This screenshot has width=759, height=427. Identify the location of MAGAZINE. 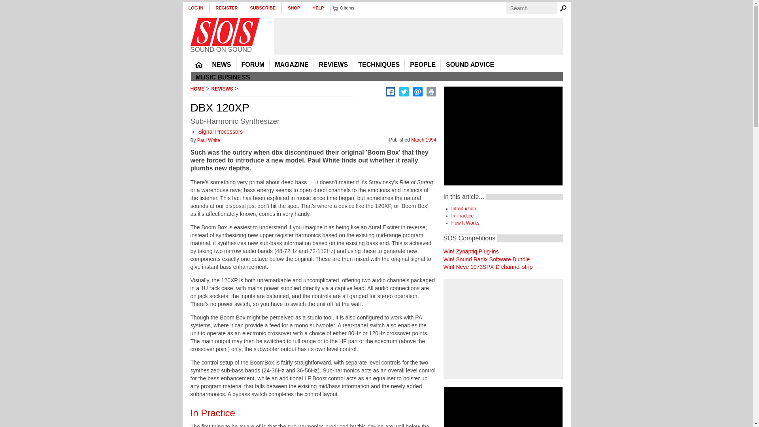
(291, 65).